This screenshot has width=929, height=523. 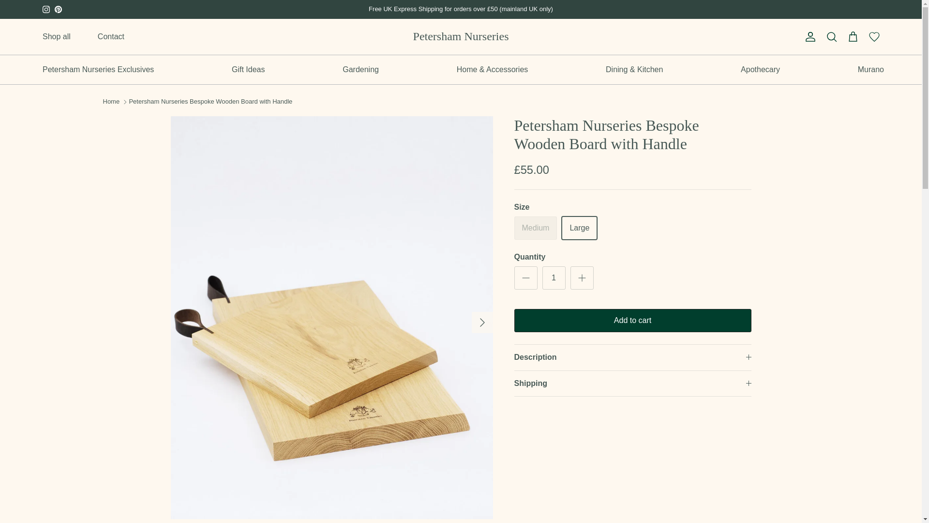 What do you see at coordinates (46, 9) in the screenshot?
I see `Instagram` at bounding box center [46, 9].